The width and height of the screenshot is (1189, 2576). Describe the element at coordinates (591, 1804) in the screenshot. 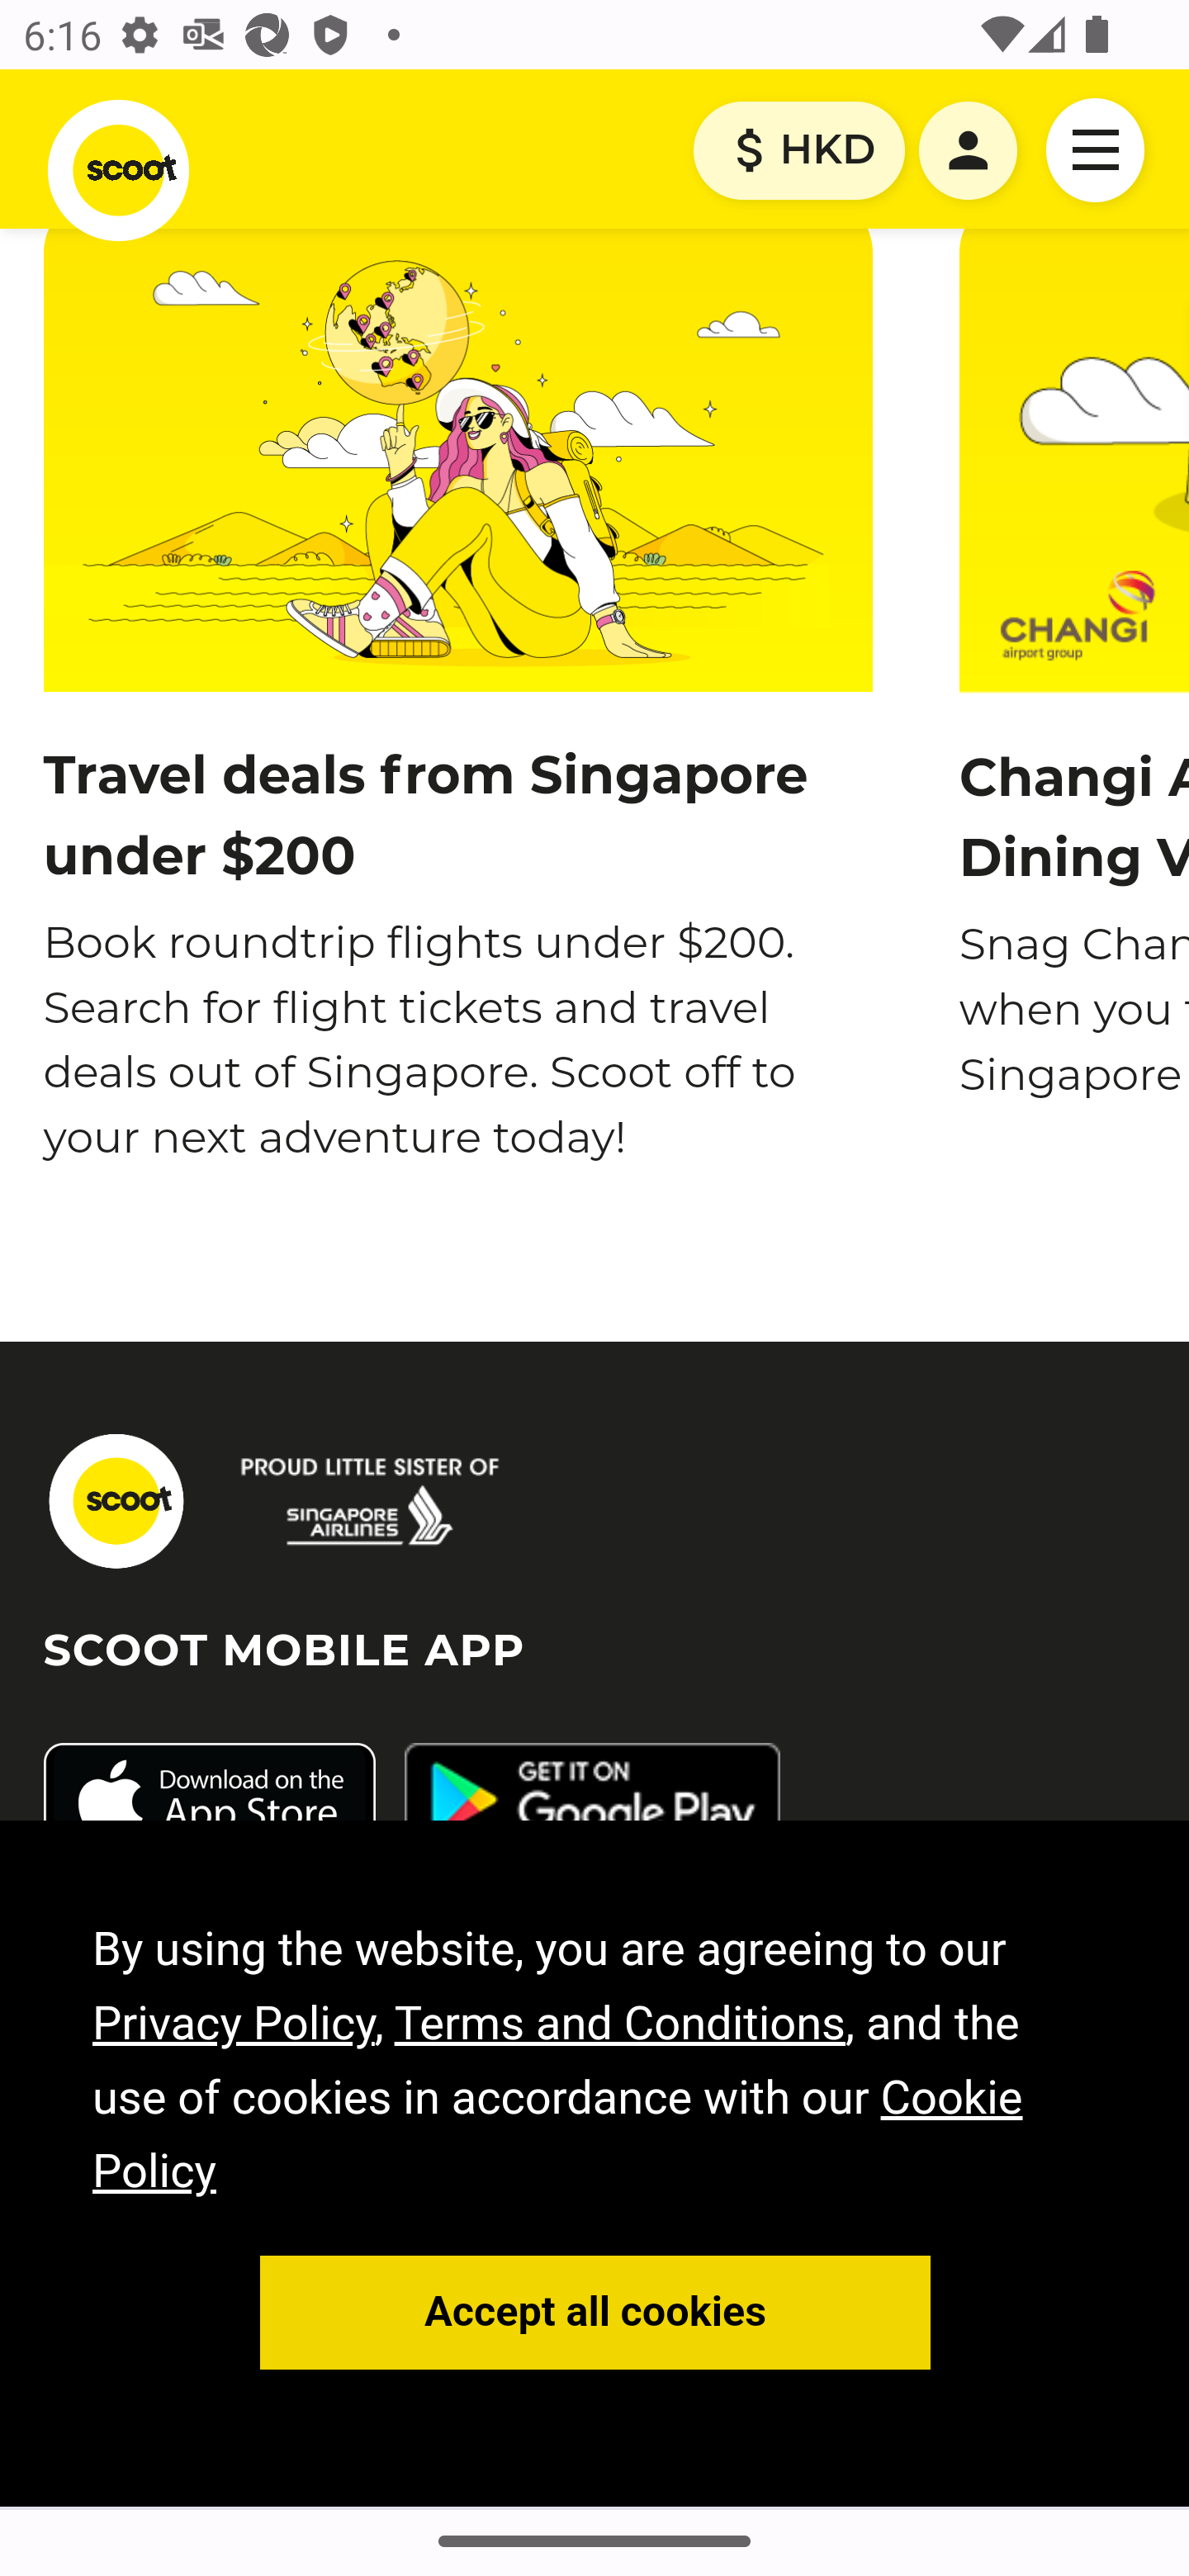

I see `googleplay` at that location.